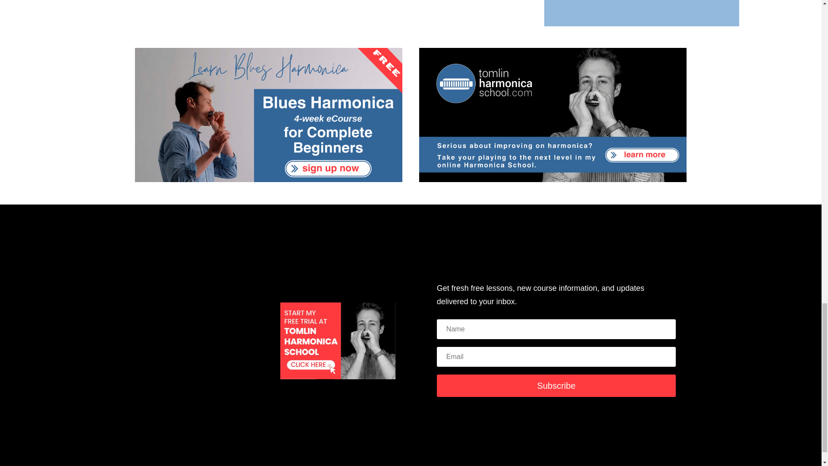 The width and height of the screenshot is (828, 466). I want to click on Tomlin Harmonica School 2400p, so click(553, 115).